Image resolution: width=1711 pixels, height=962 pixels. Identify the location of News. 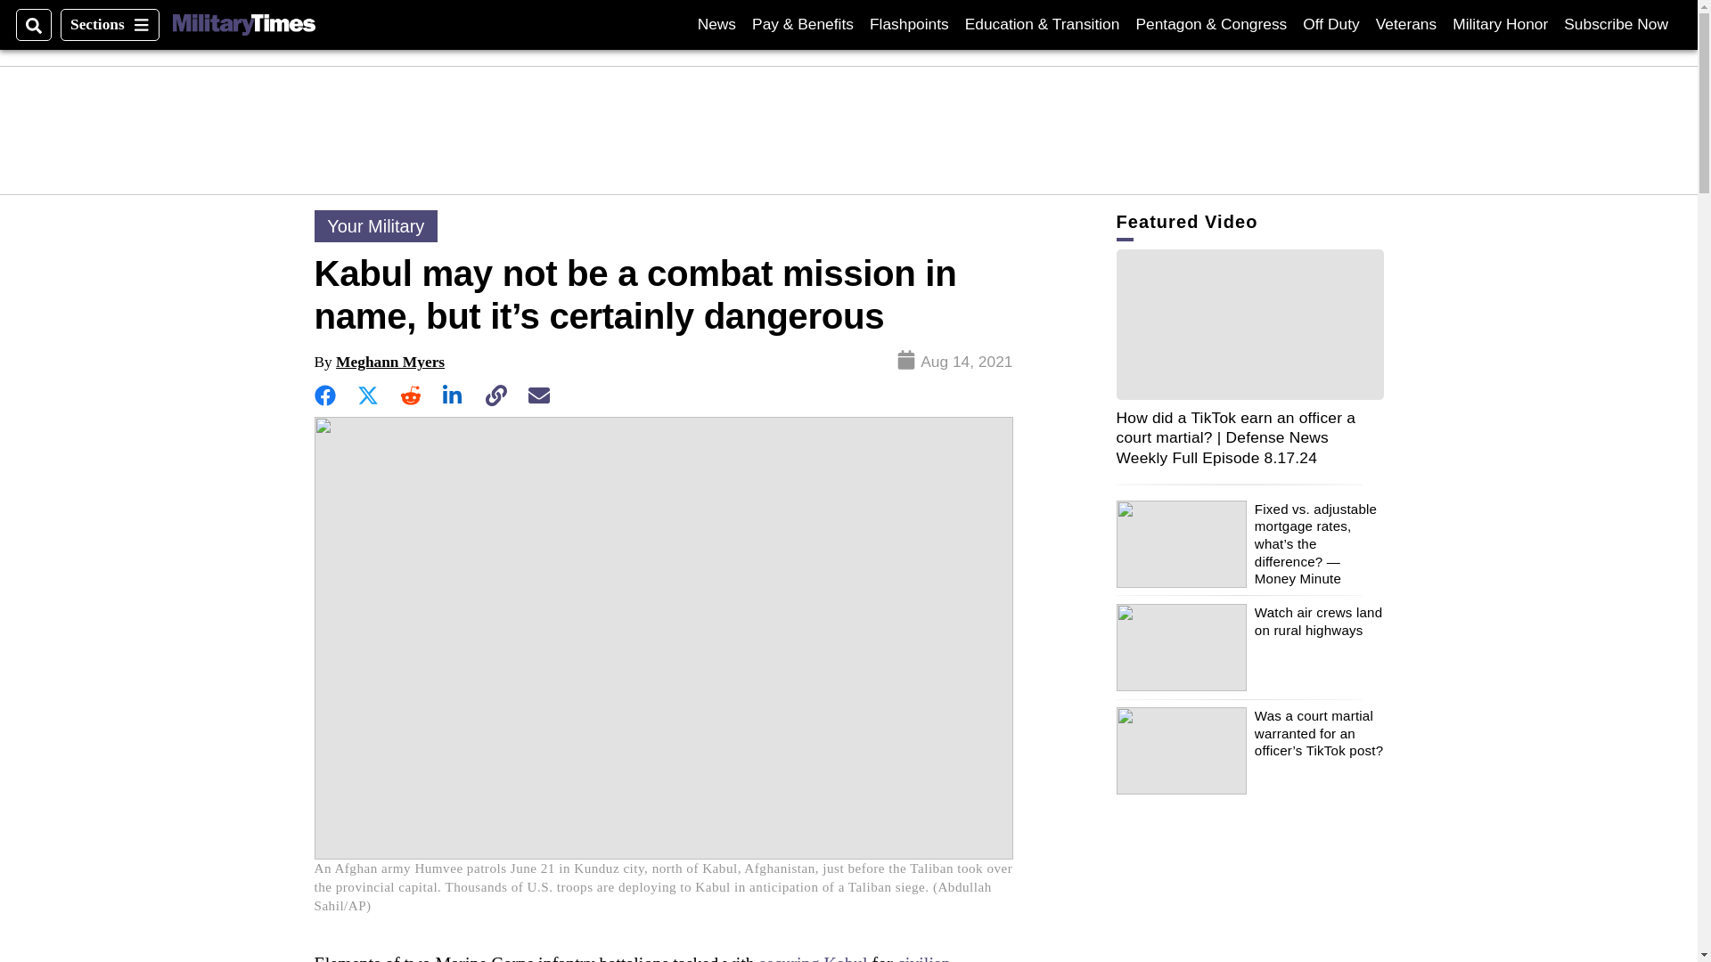
(1330, 24).